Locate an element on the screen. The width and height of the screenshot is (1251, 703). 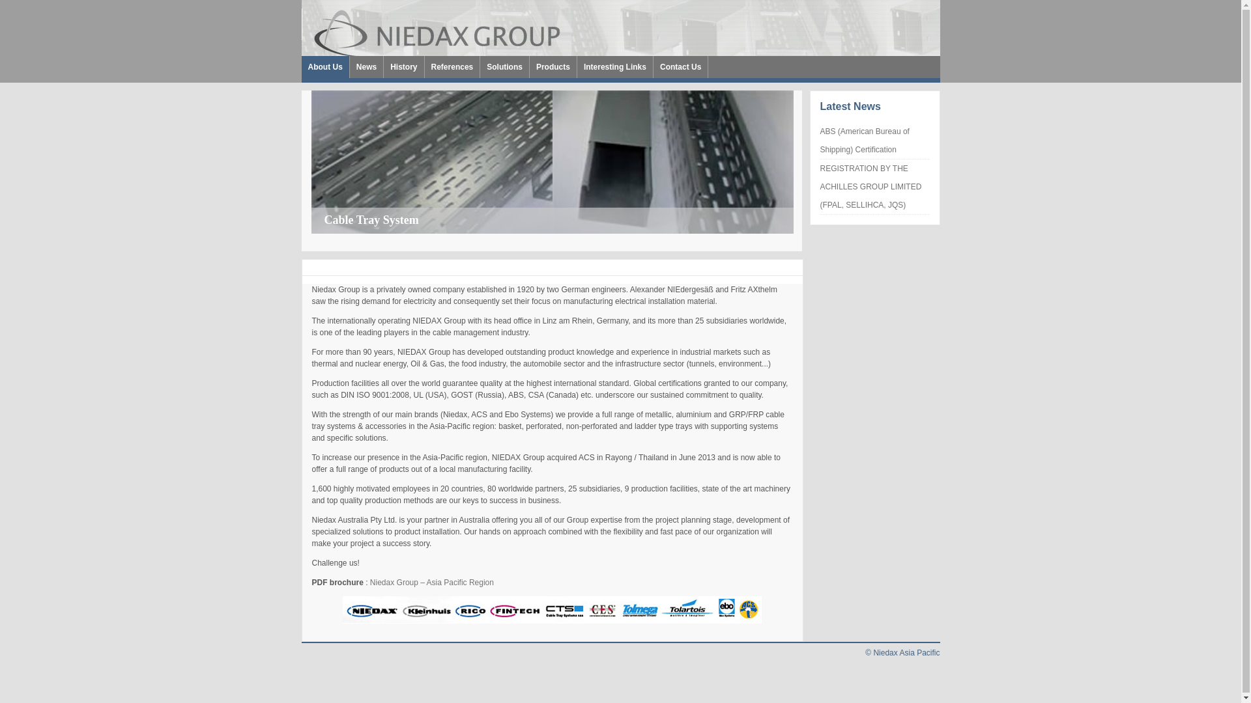
Products is located at coordinates (553, 67).